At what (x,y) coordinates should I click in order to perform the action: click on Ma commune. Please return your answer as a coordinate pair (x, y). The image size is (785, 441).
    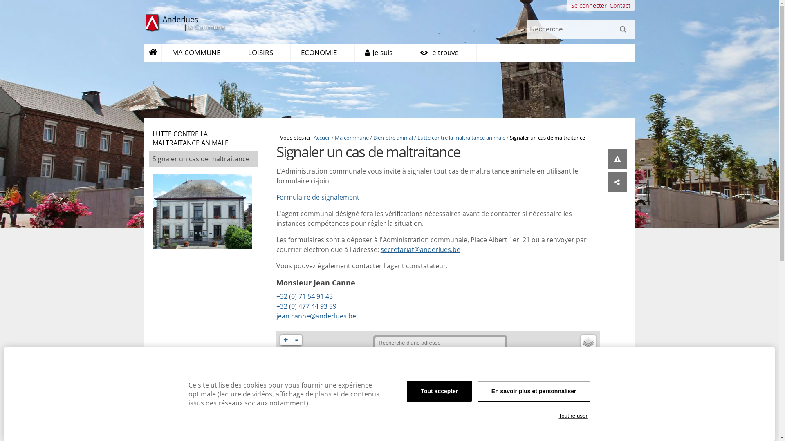
    Looking at the image, I should click on (352, 138).